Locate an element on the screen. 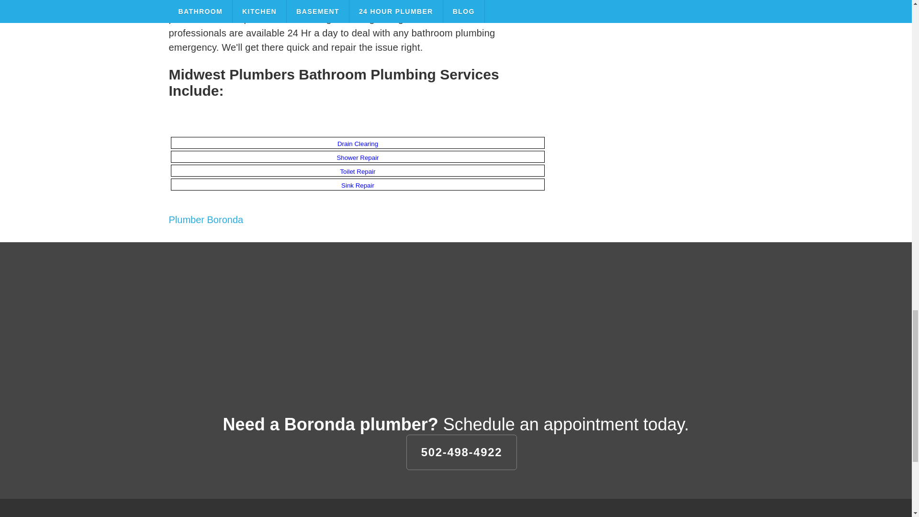  Plumber Boronda is located at coordinates (206, 219).